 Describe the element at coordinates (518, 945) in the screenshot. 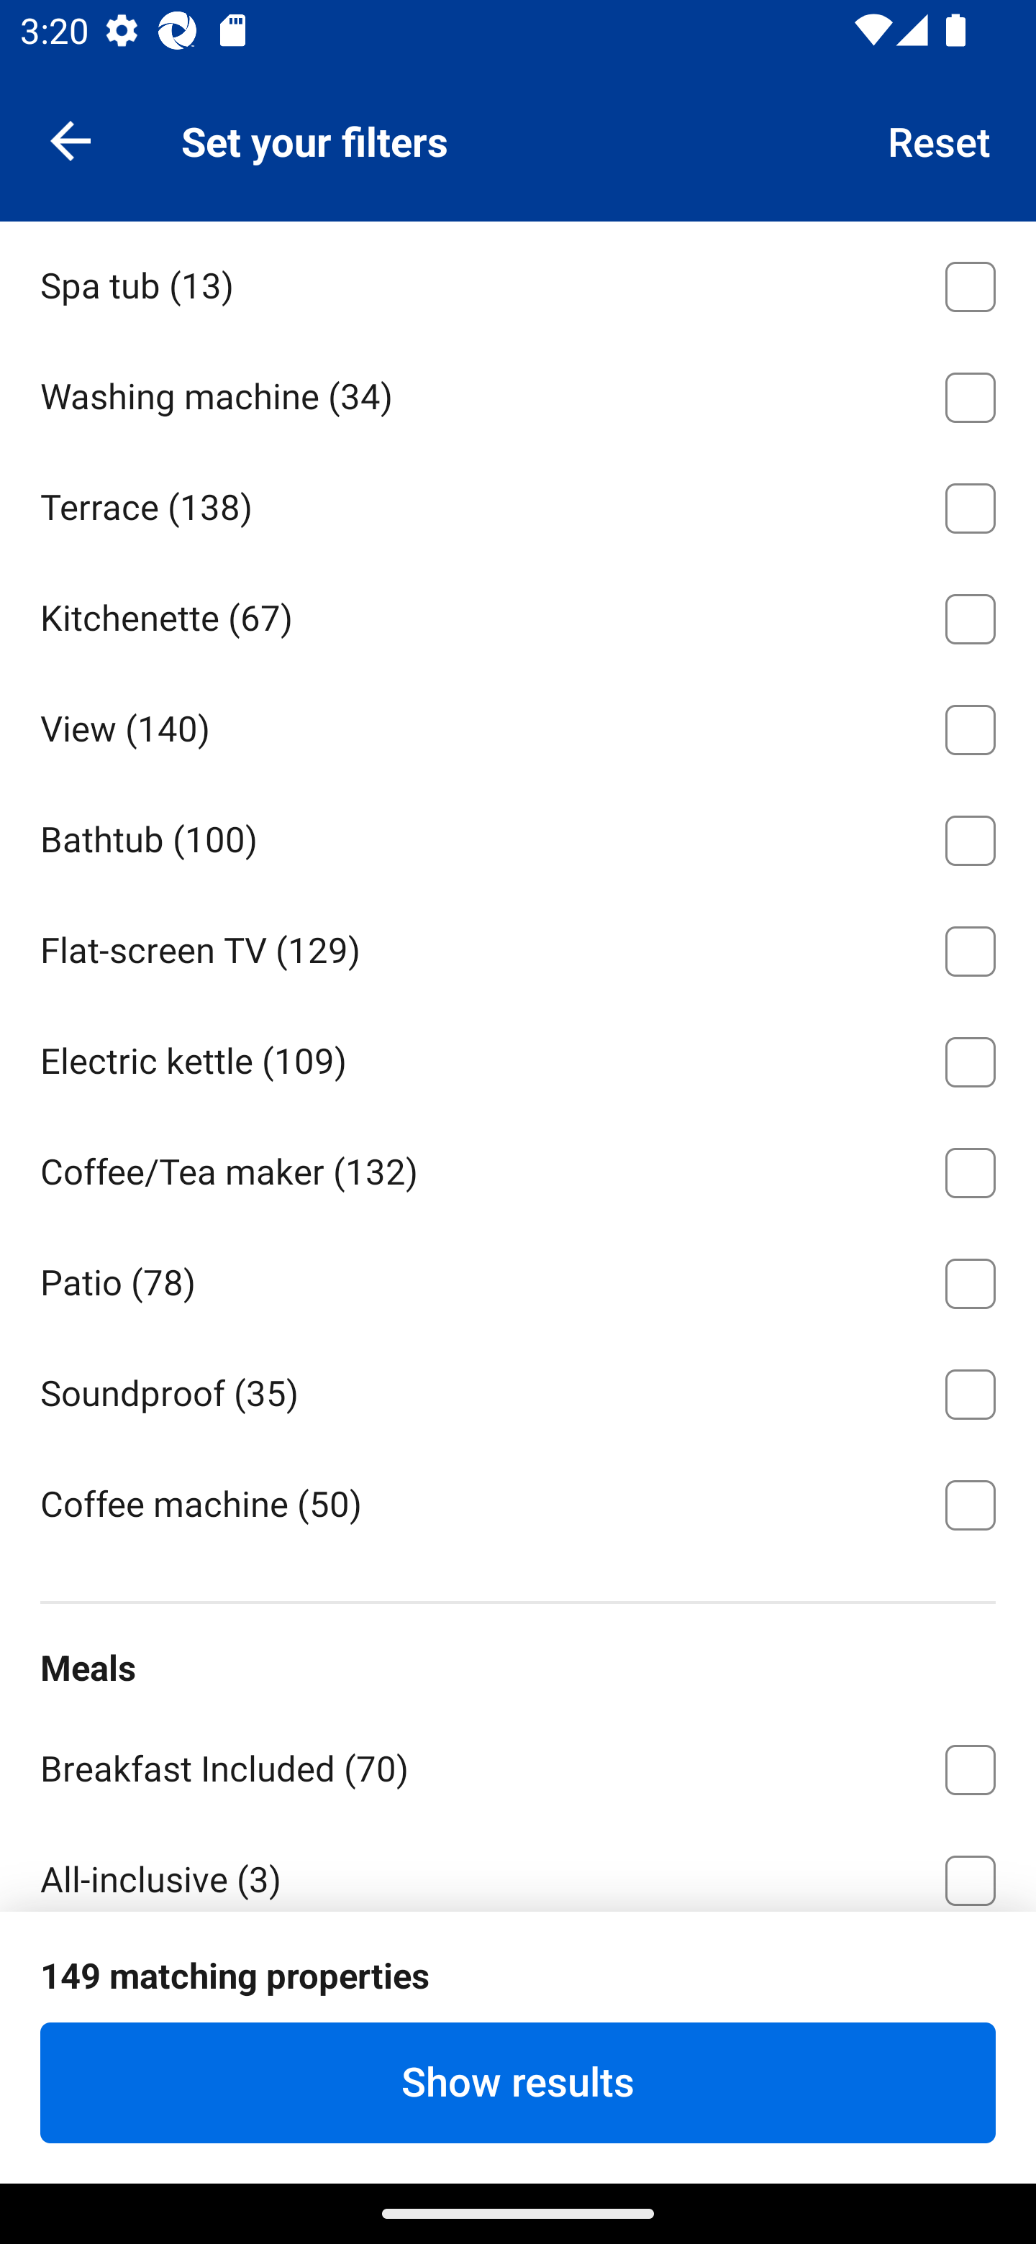

I see `Flat-screen TV ⁦(129)` at that location.